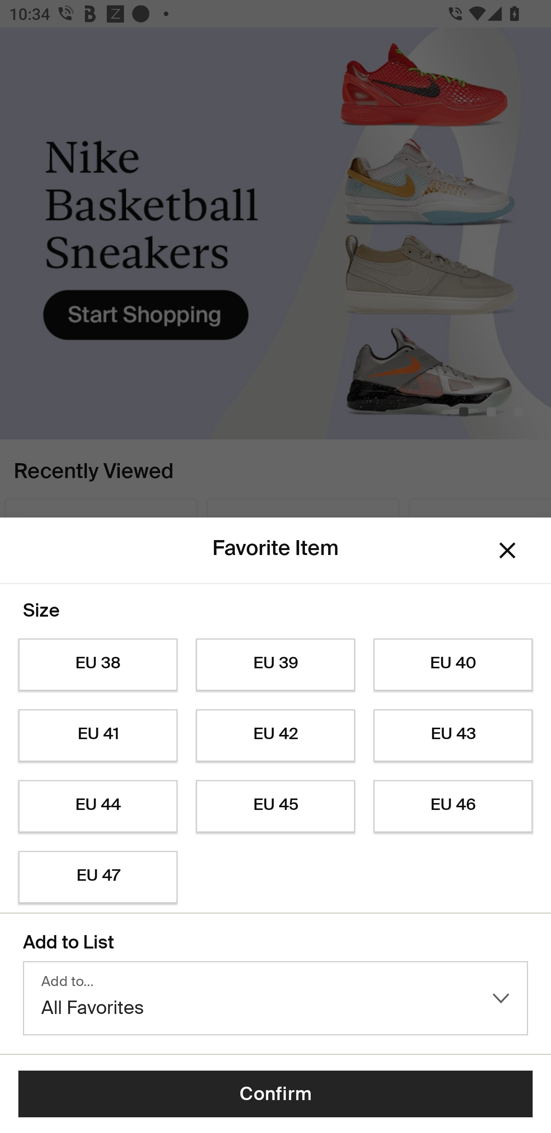  Describe the element at coordinates (507, 550) in the screenshot. I see `Dismiss` at that location.